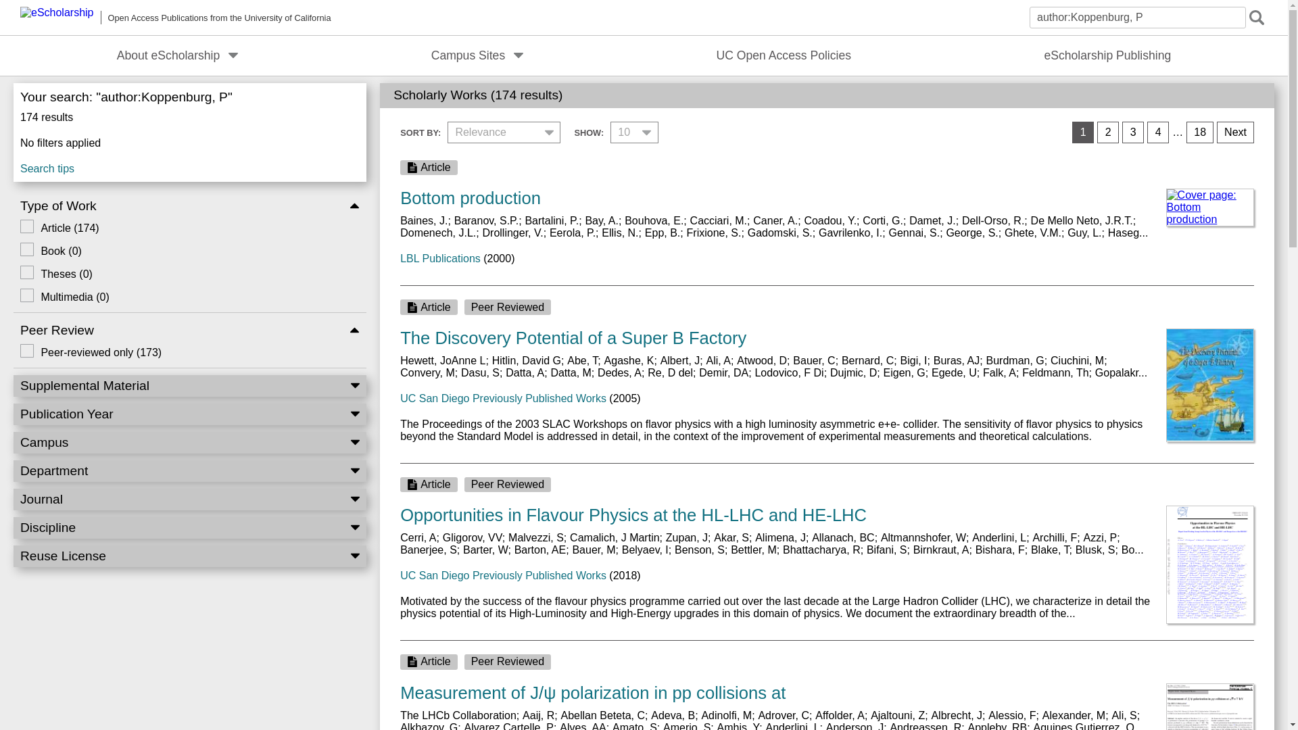  Describe the element at coordinates (1158, 132) in the screenshot. I see `4` at that location.